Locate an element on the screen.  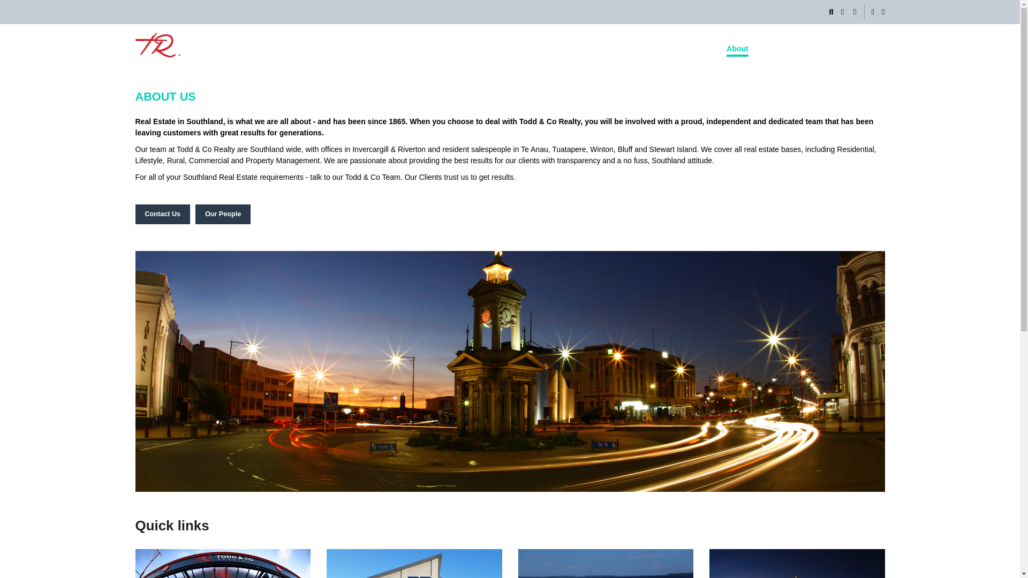
Free Appraisal is located at coordinates (859, 48).